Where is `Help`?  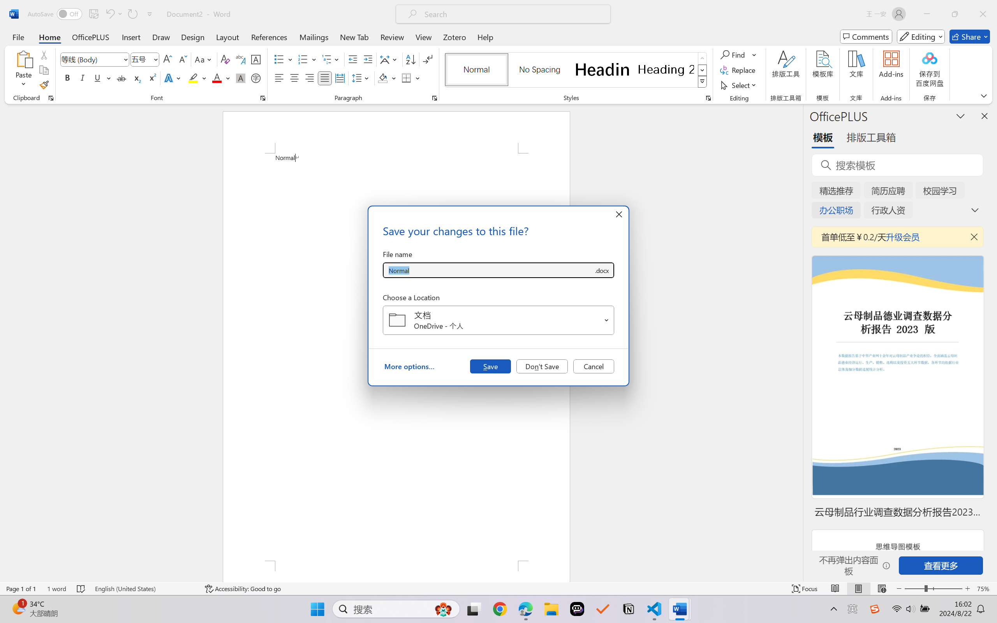 Help is located at coordinates (485, 37).